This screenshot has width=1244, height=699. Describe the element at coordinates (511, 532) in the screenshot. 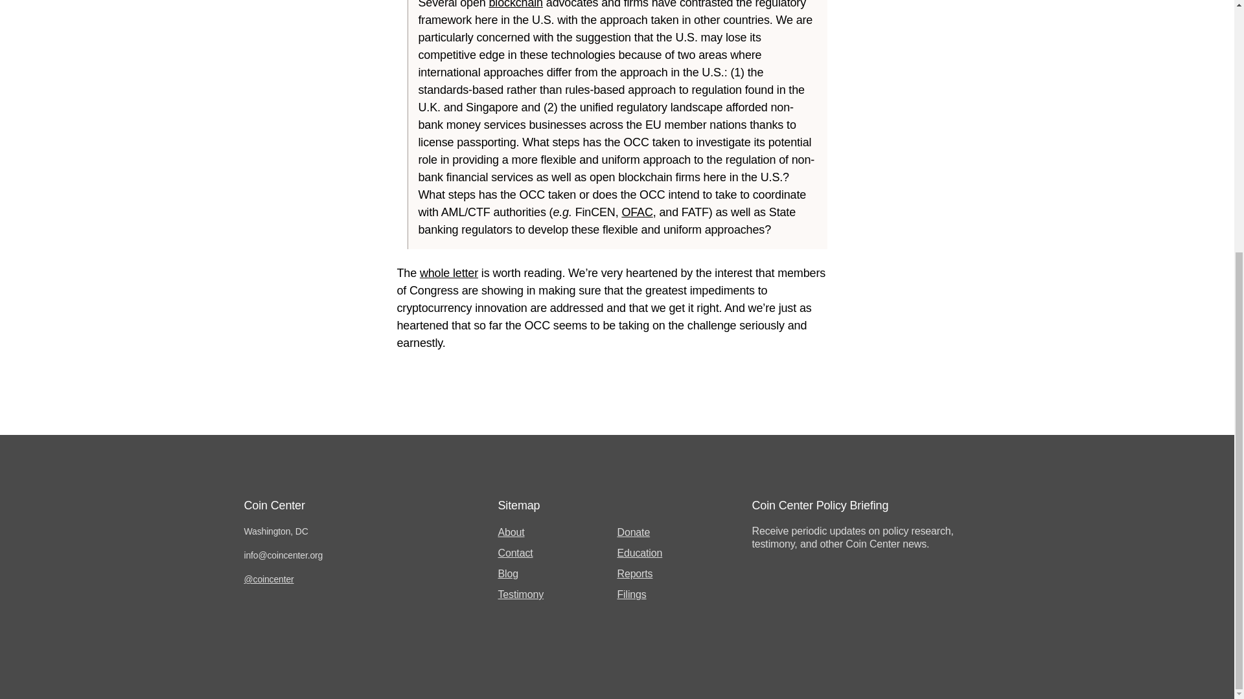

I see `About` at that location.